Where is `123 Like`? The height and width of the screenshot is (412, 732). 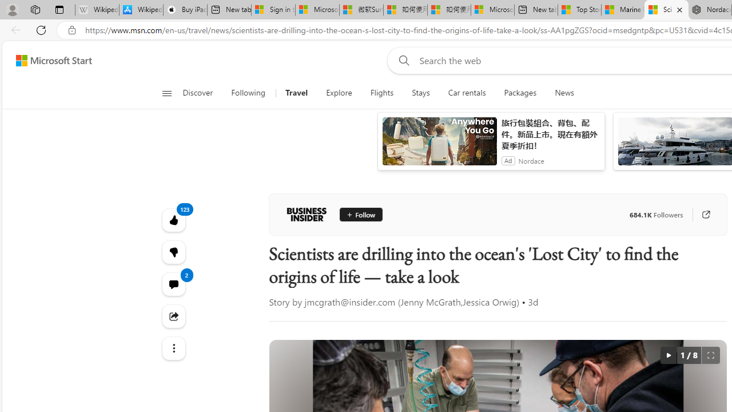 123 Like is located at coordinates (173, 220).